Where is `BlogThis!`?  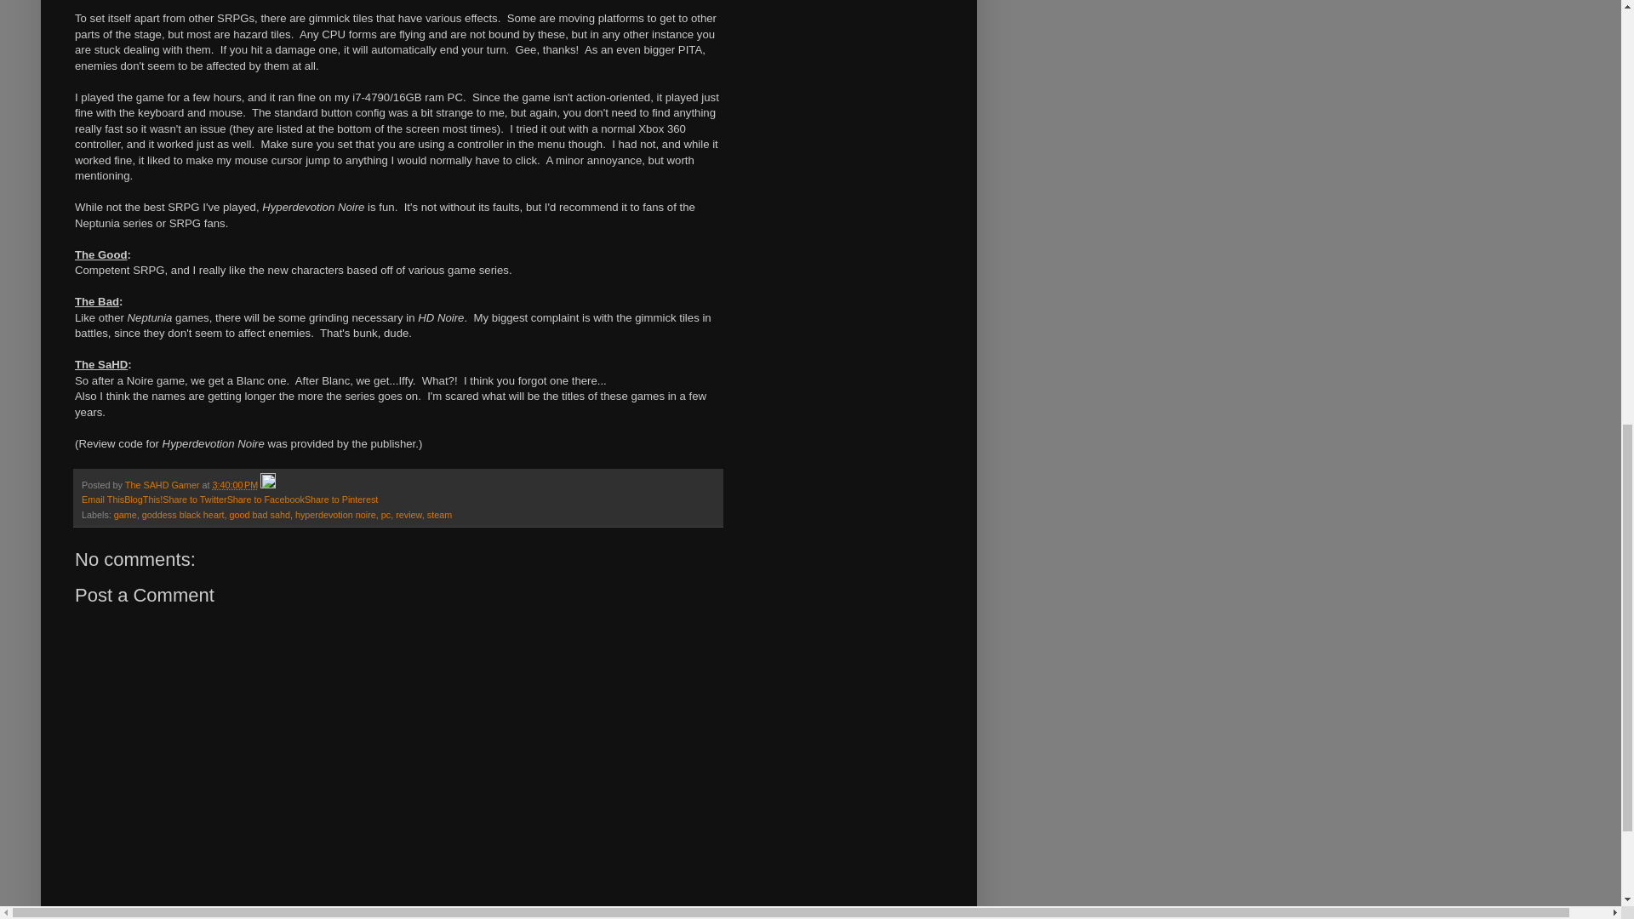 BlogThis! is located at coordinates (143, 499).